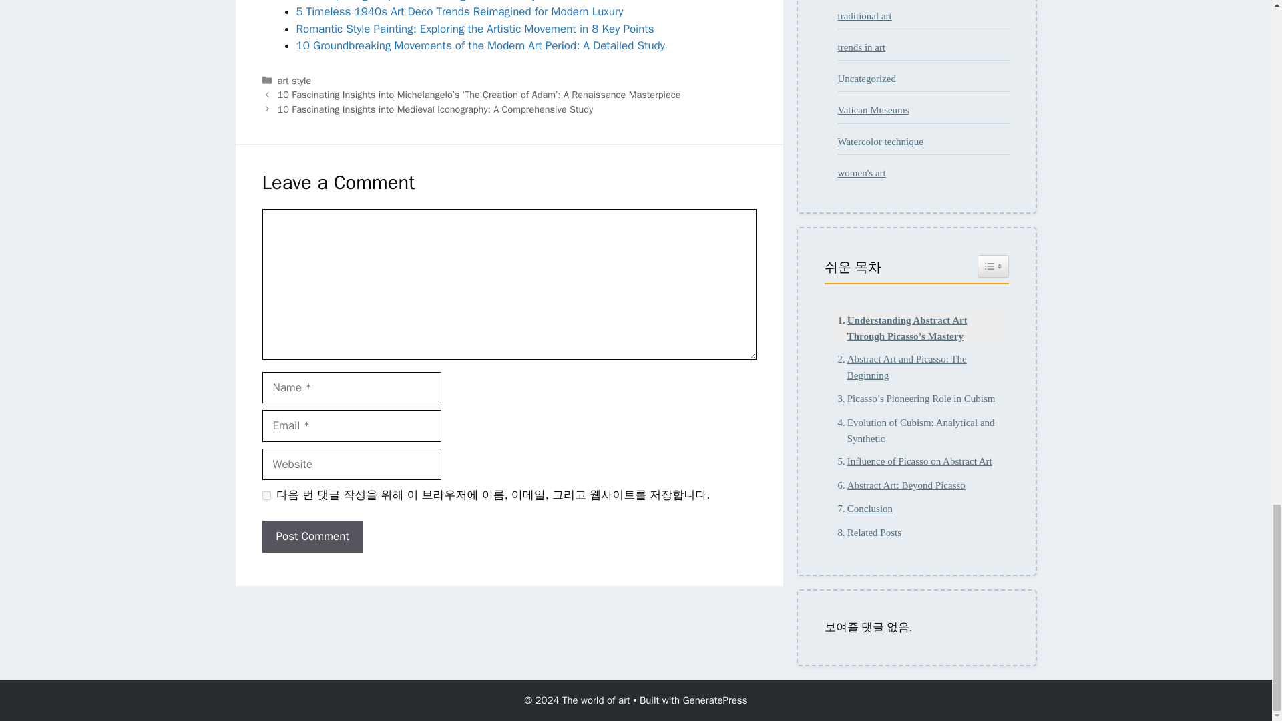  Describe the element at coordinates (916, 367) in the screenshot. I see `Abstract Art and Picasso: The Beginning` at that location.